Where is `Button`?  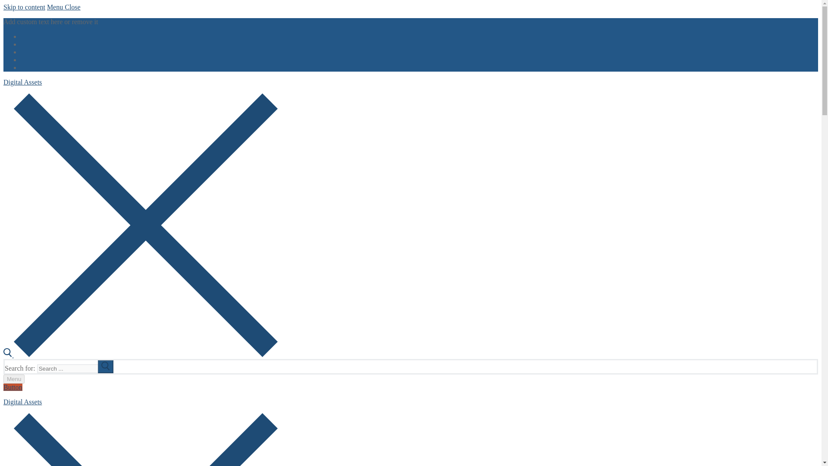
Button is located at coordinates (13, 387).